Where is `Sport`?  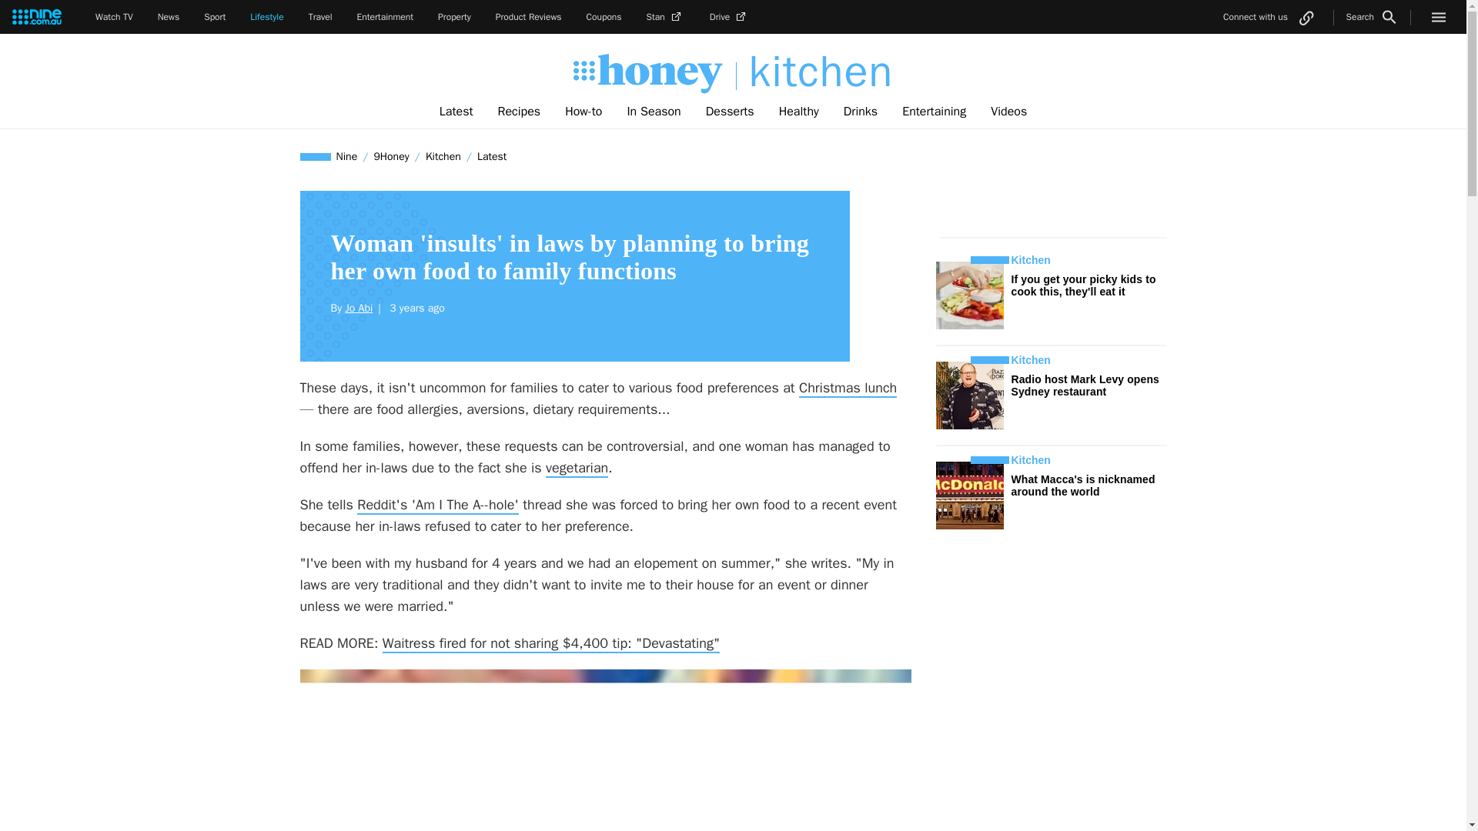
Sport is located at coordinates (214, 17).